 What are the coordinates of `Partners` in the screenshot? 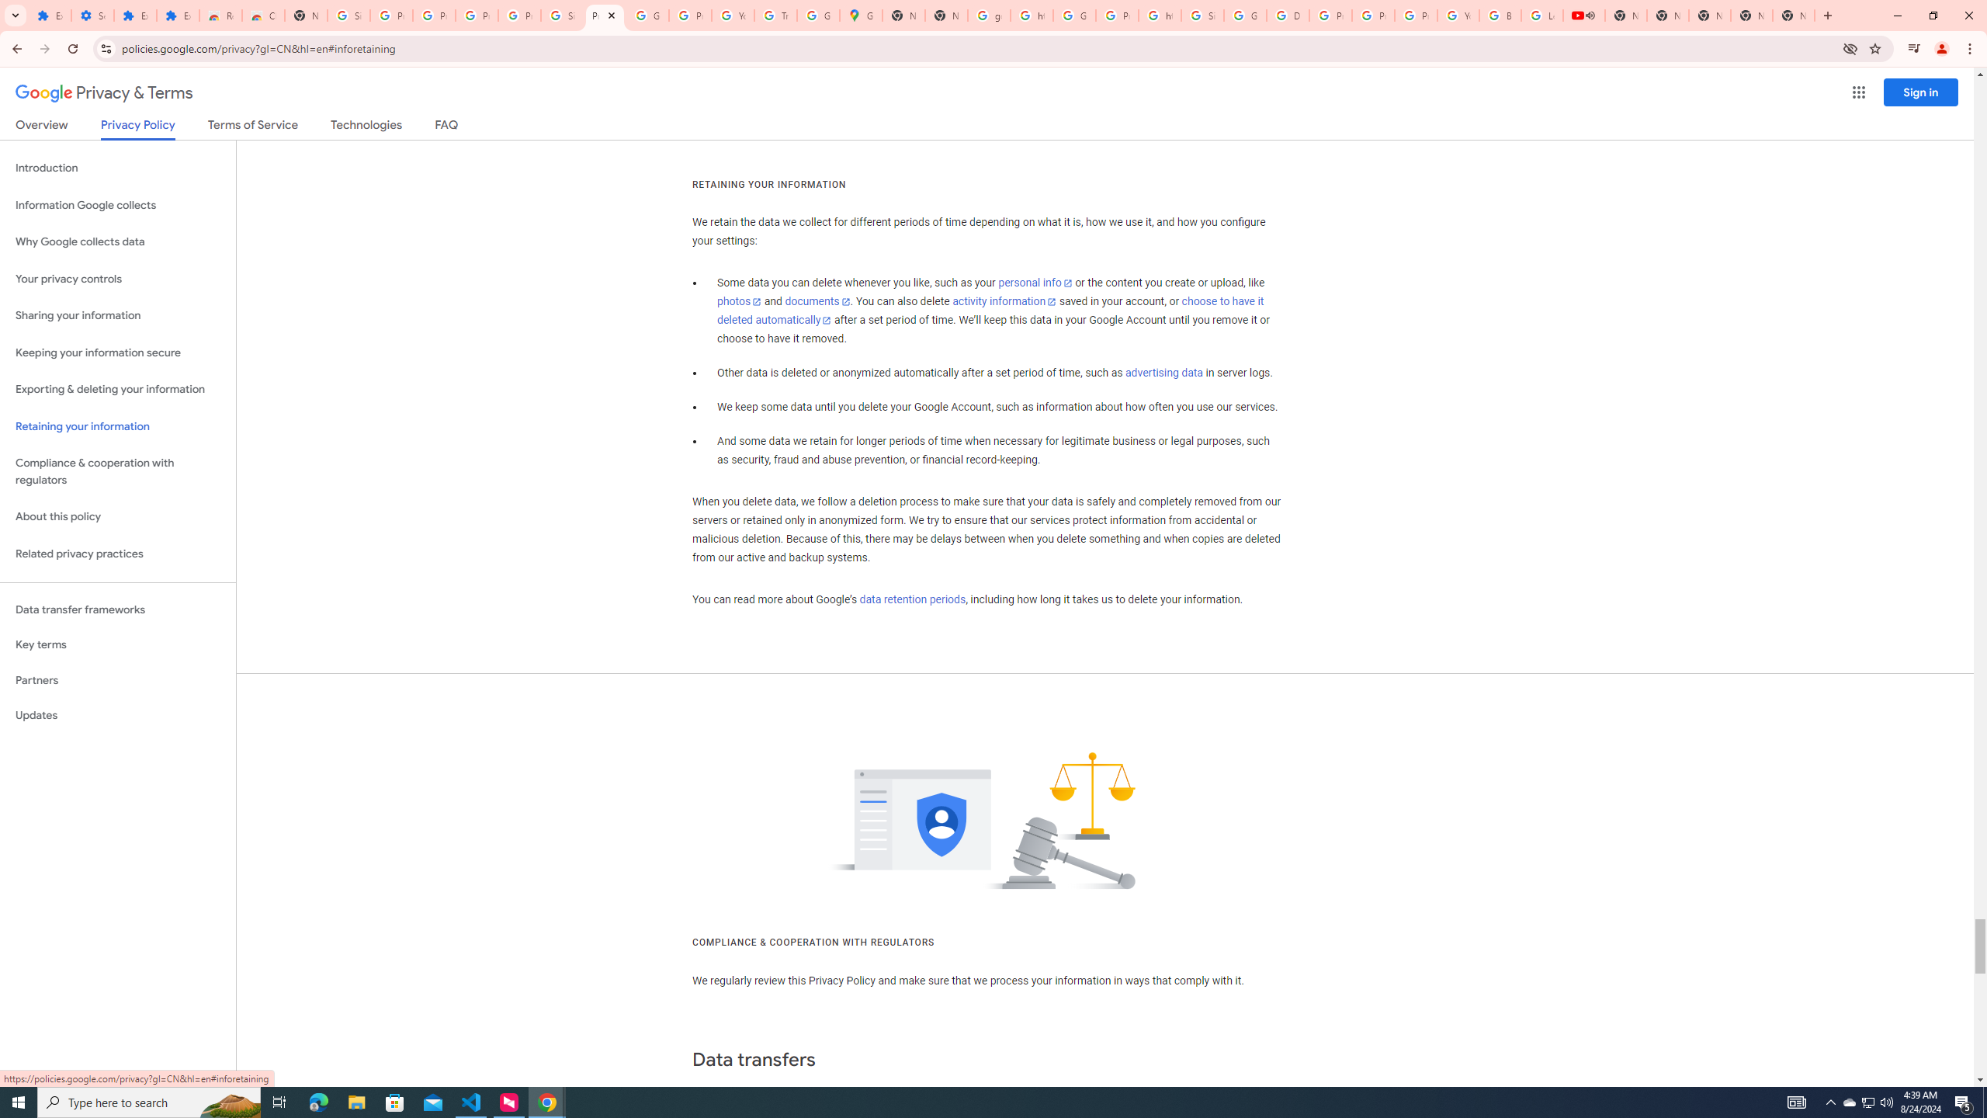 It's located at (118, 680).